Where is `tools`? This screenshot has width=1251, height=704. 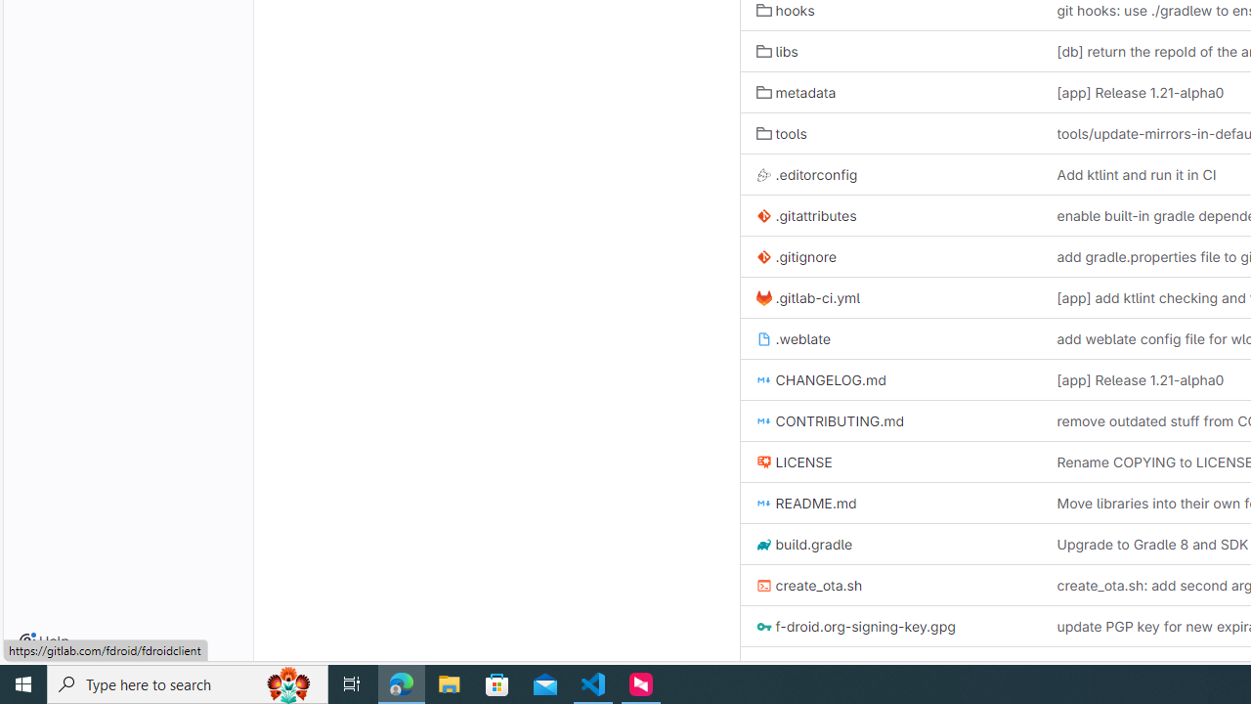
tools is located at coordinates (781, 133).